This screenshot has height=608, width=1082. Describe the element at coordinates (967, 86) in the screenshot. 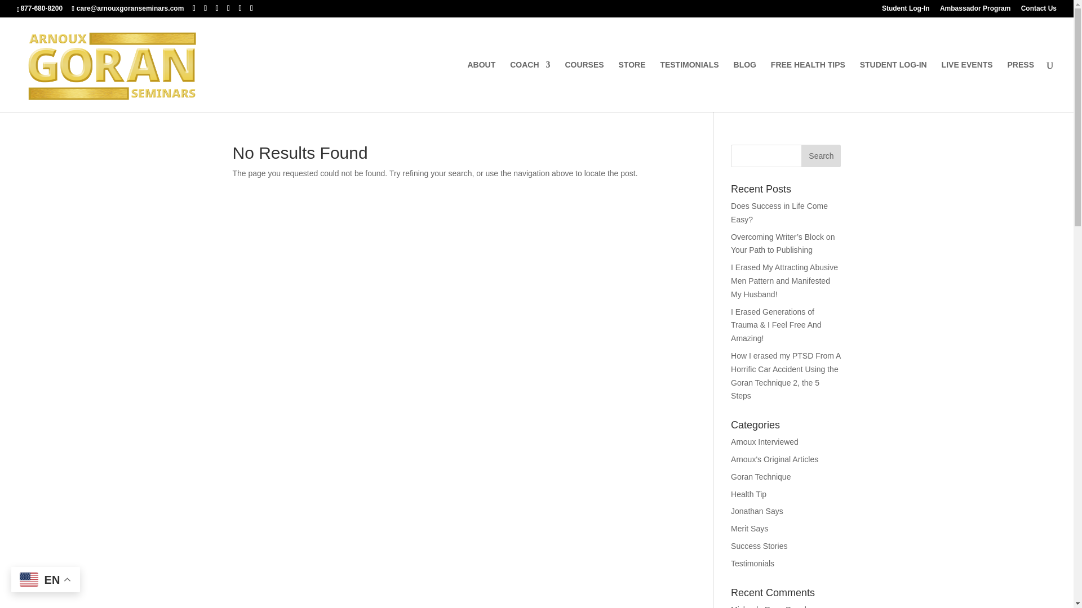

I see `LIVE EVENTS` at that location.